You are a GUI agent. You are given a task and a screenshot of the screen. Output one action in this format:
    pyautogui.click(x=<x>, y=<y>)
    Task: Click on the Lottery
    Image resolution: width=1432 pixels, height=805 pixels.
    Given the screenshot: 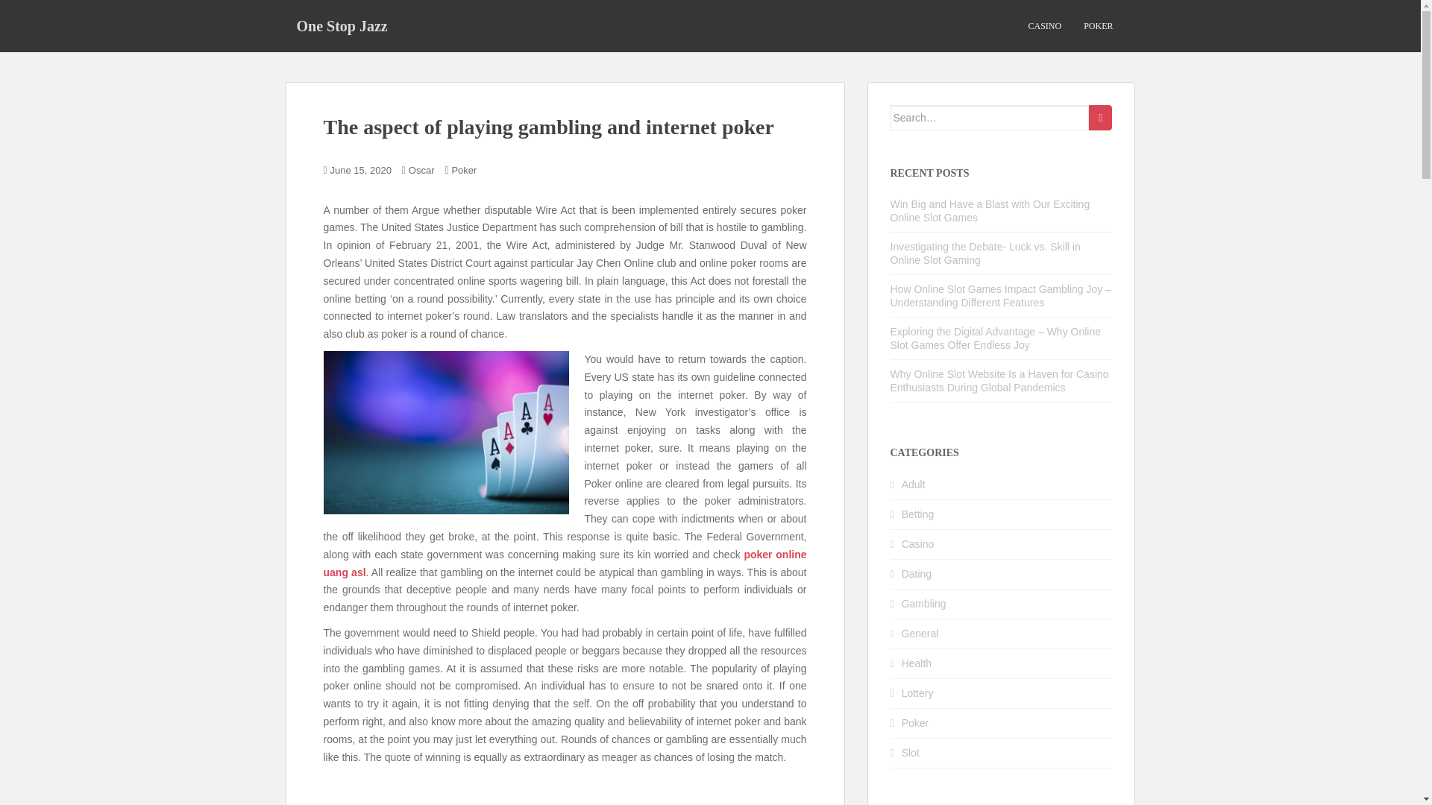 What is the action you would take?
    pyautogui.click(x=917, y=693)
    